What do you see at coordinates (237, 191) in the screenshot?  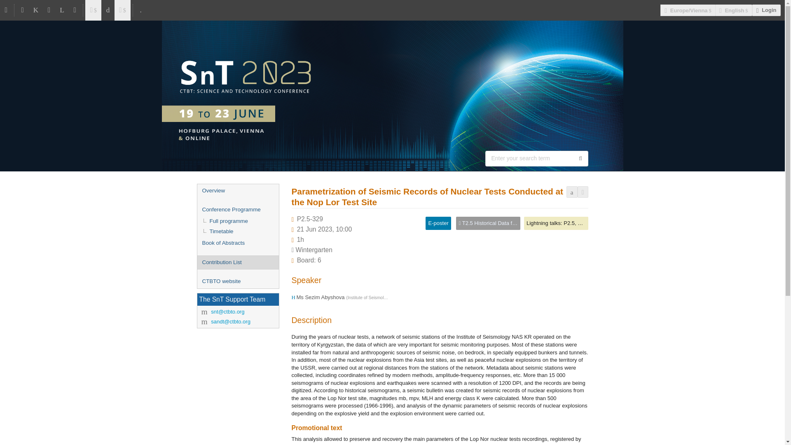 I see `Overview` at bounding box center [237, 191].